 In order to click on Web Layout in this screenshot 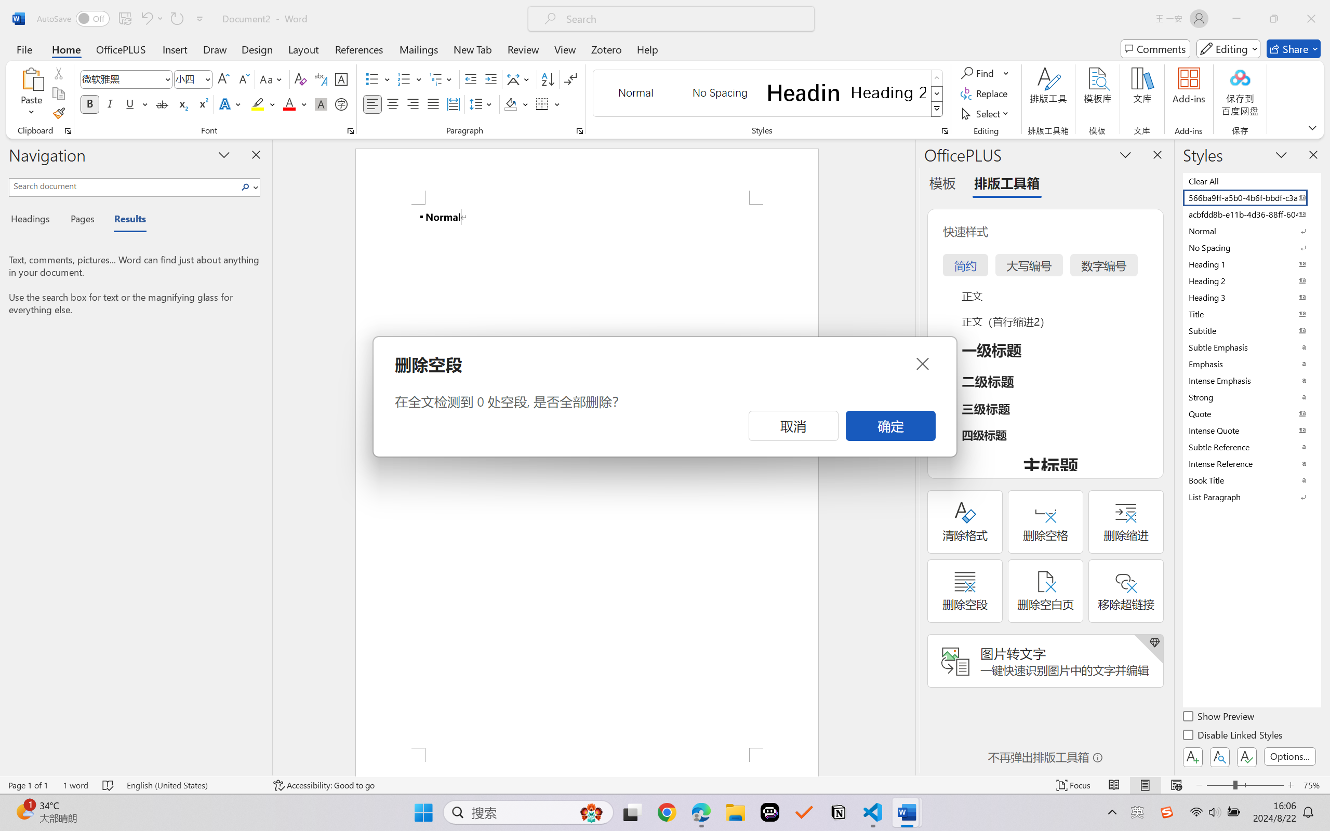, I will do `click(1176, 785)`.